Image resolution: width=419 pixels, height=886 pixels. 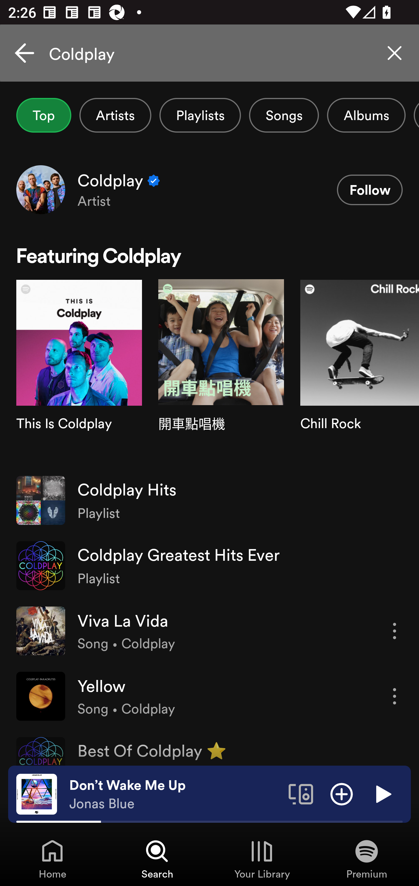 What do you see at coordinates (301, 794) in the screenshot?
I see `Connect to a device. Opens the devices menu` at bounding box center [301, 794].